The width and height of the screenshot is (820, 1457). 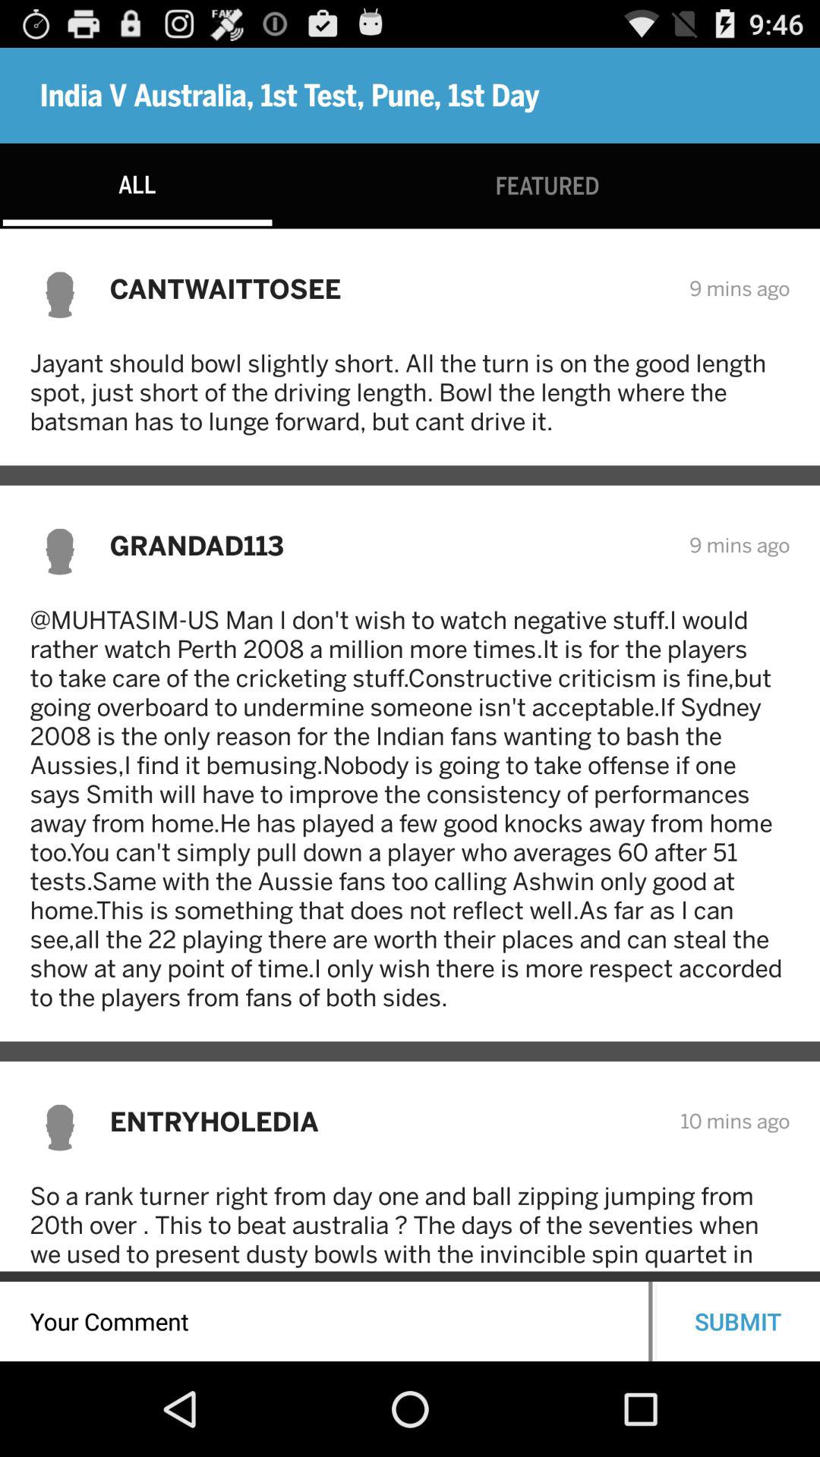 What do you see at coordinates (389, 288) in the screenshot?
I see `turn off the item below all icon` at bounding box center [389, 288].